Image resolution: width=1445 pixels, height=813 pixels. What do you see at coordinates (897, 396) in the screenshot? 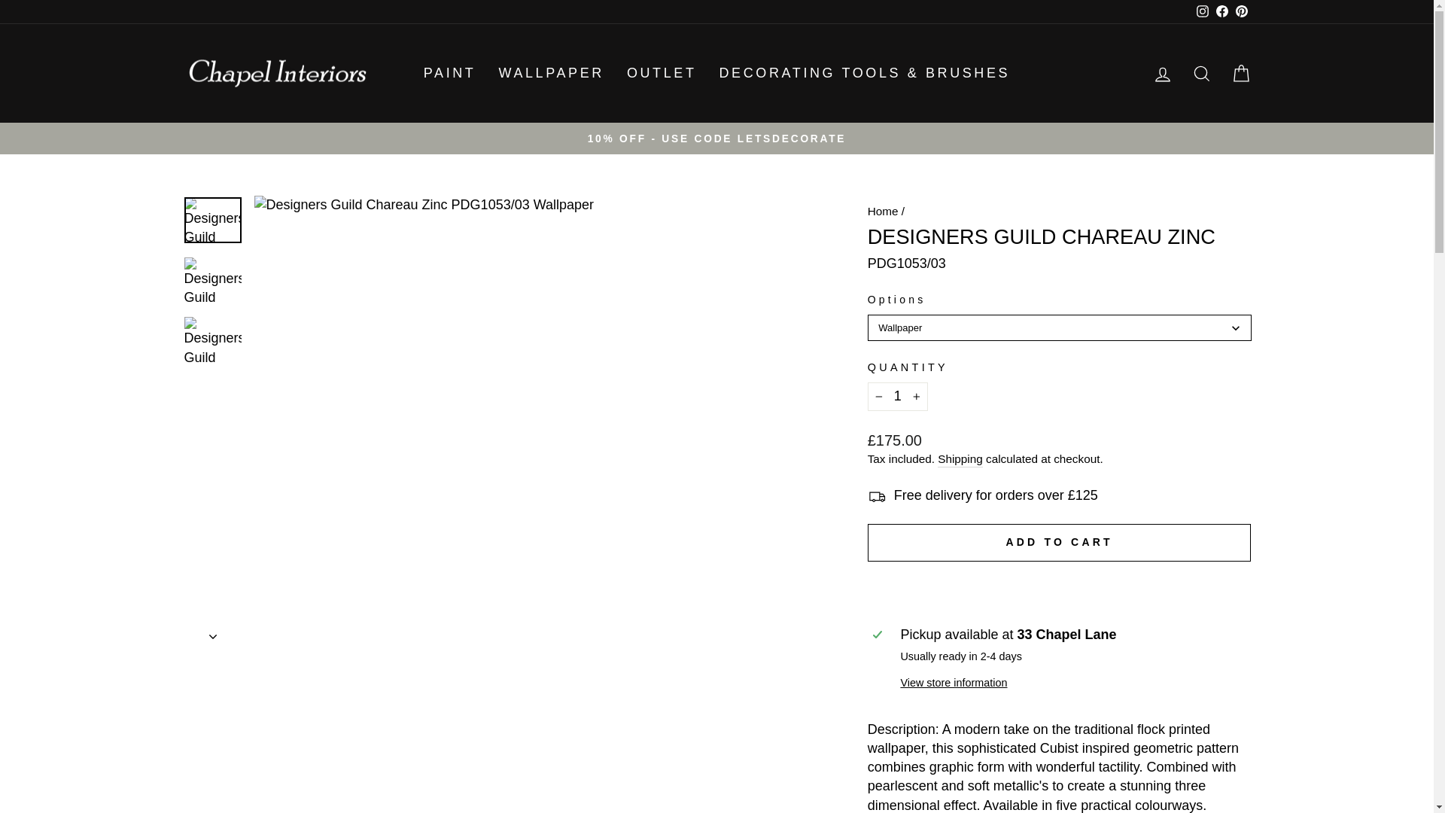
I see `1` at bounding box center [897, 396].